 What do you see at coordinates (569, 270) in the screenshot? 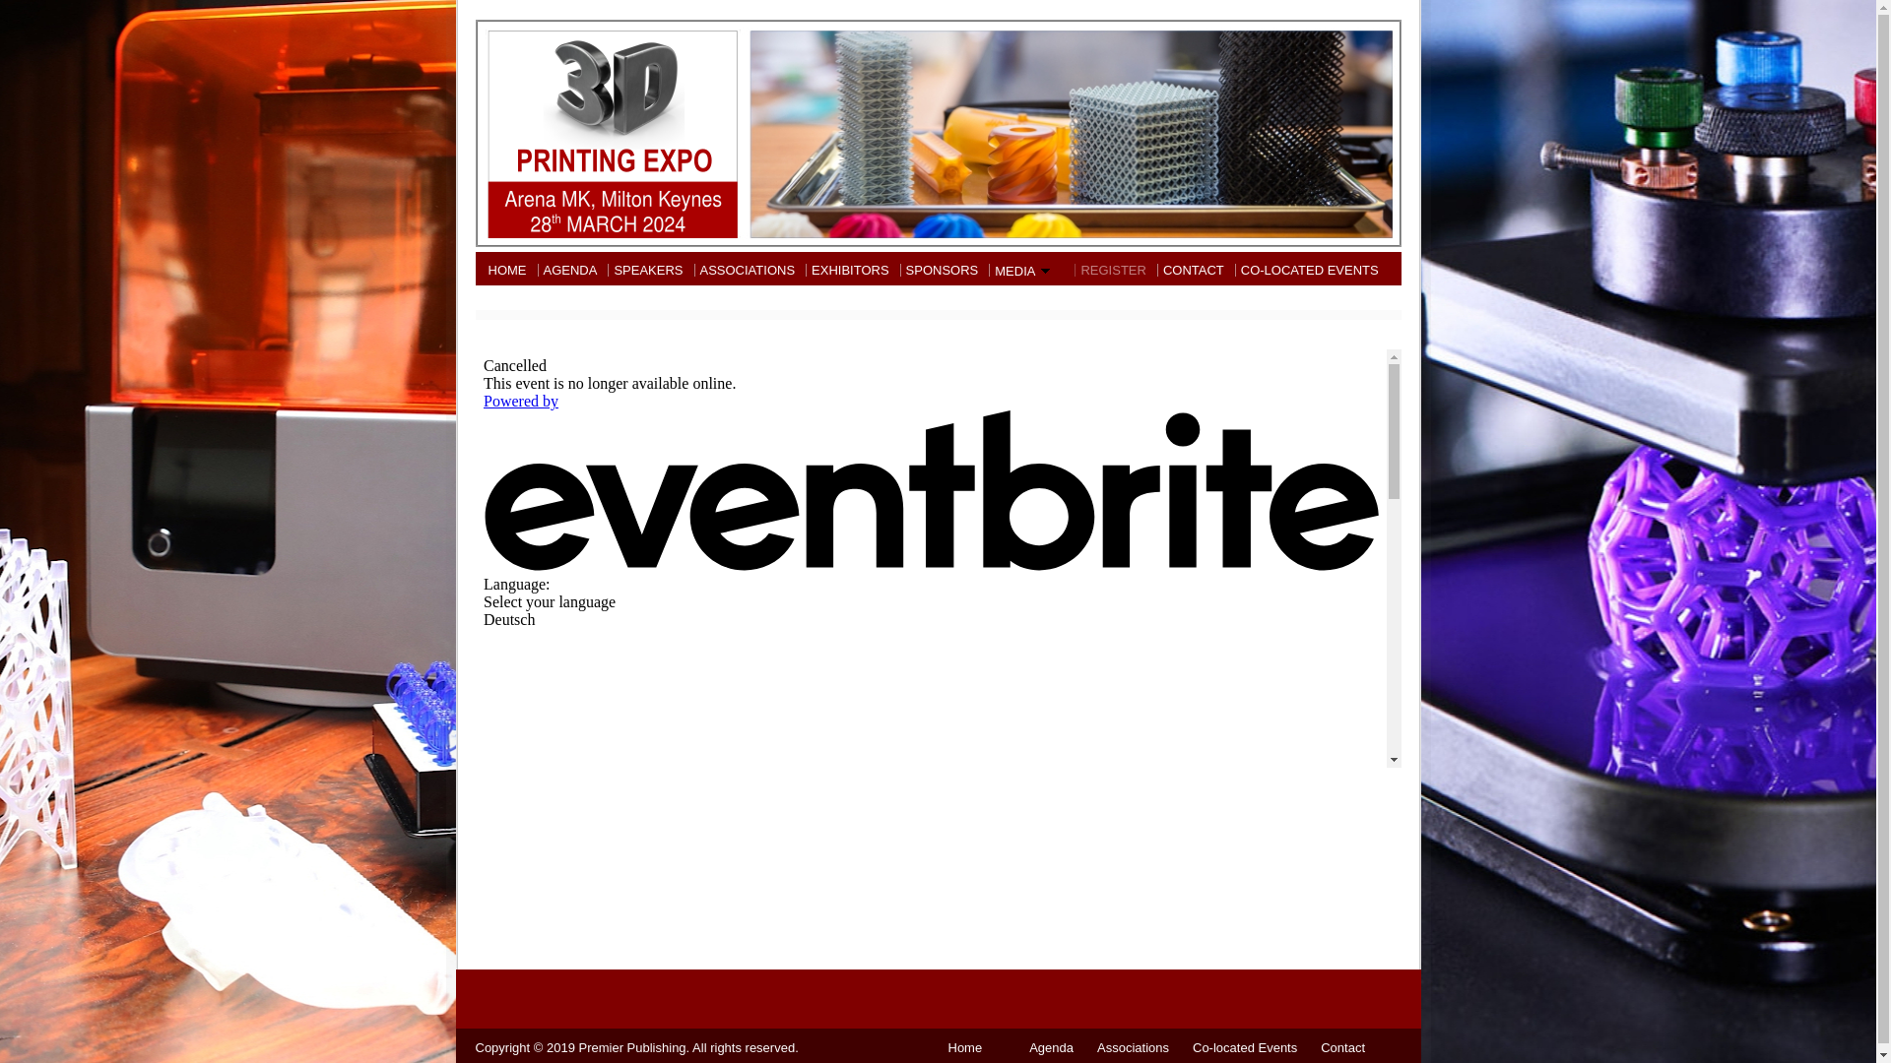
I see `AGENDA` at bounding box center [569, 270].